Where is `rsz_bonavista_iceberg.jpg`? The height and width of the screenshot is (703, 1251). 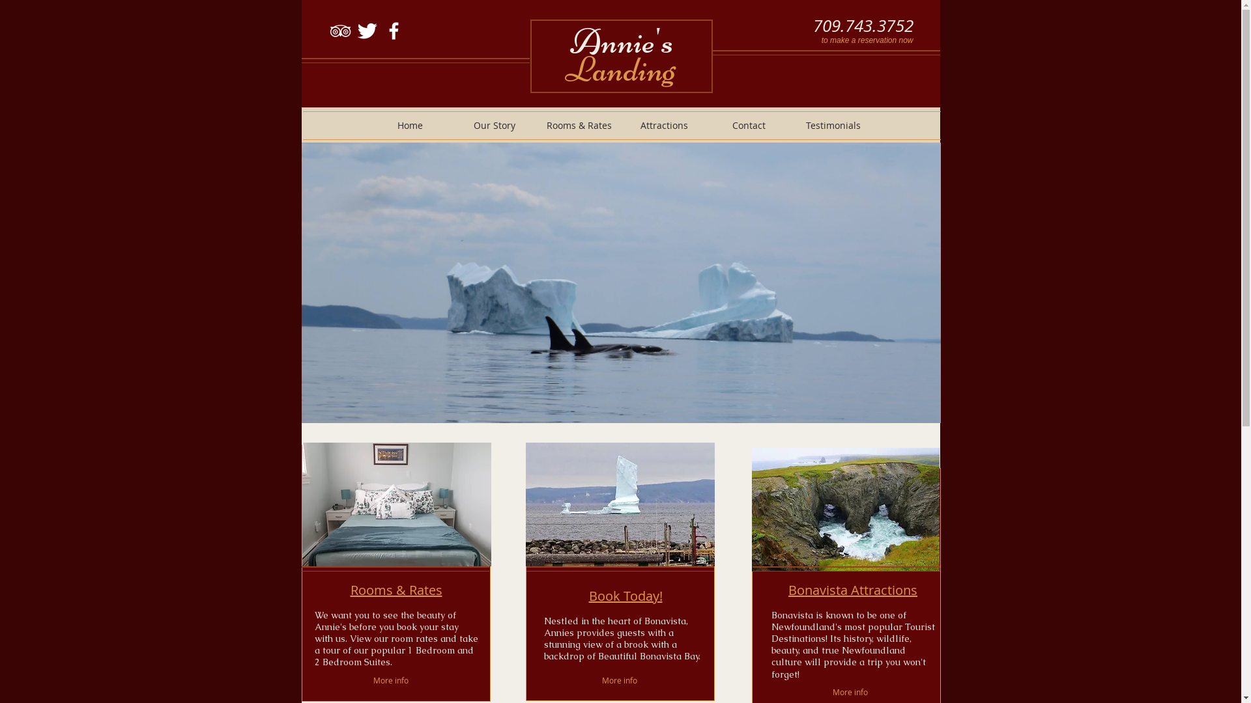 rsz_bonavista_iceberg.jpg is located at coordinates (620, 504).